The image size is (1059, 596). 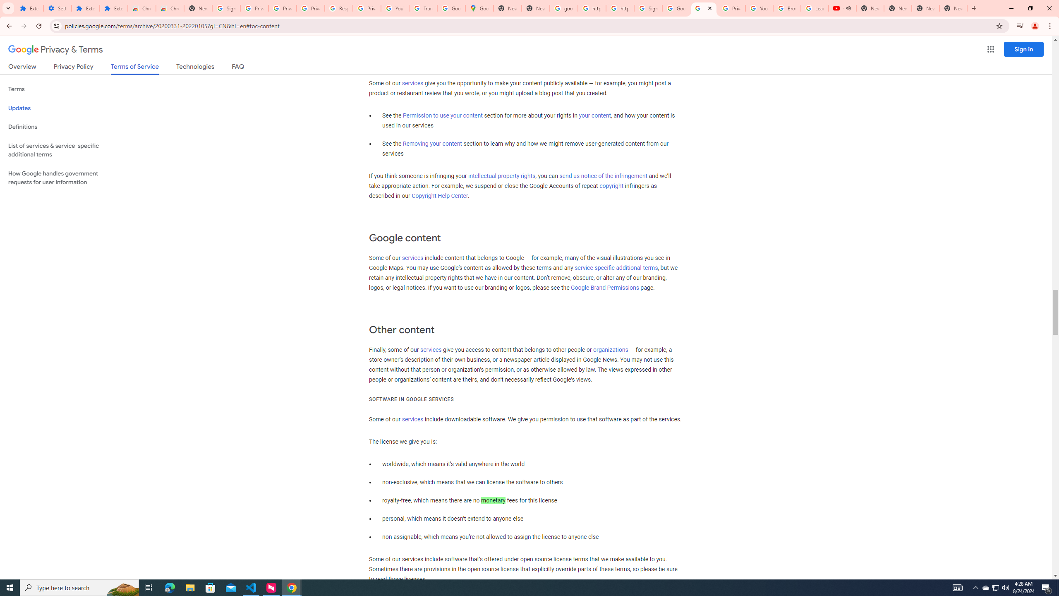 What do you see at coordinates (603, 176) in the screenshot?
I see `send us notice of the infringement` at bounding box center [603, 176].